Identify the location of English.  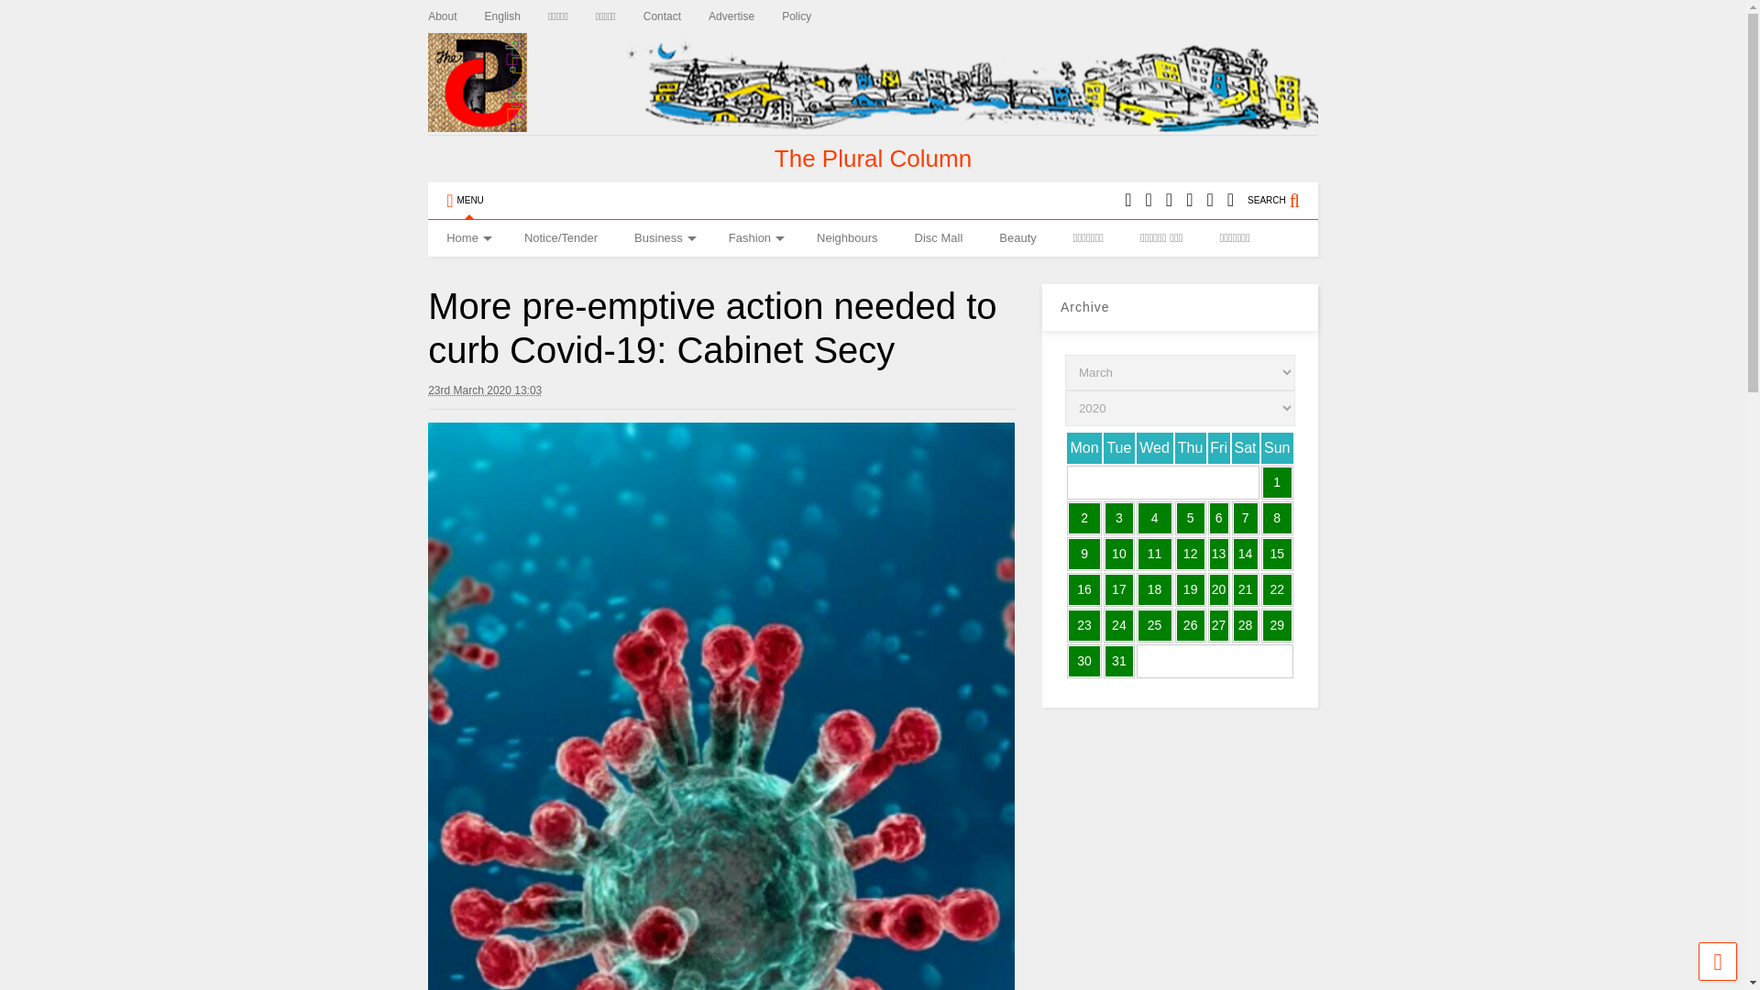
(516, 16).